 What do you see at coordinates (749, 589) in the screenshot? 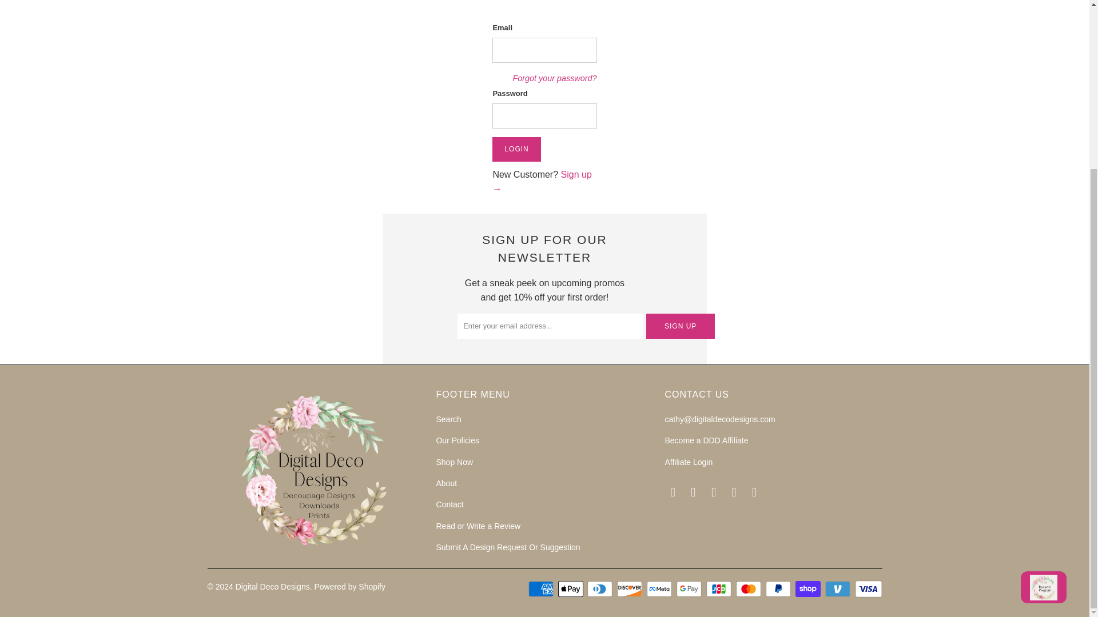
I see `Mastercard` at bounding box center [749, 589].